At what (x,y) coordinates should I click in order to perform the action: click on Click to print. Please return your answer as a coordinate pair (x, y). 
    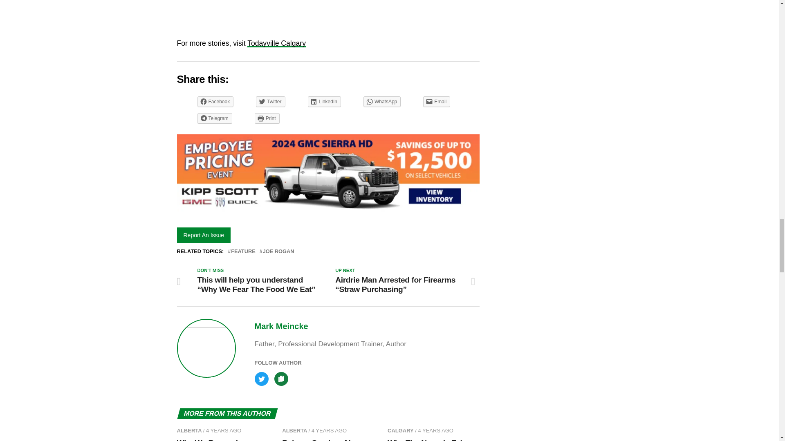
    Looking at the image, I should click on (267, 118).